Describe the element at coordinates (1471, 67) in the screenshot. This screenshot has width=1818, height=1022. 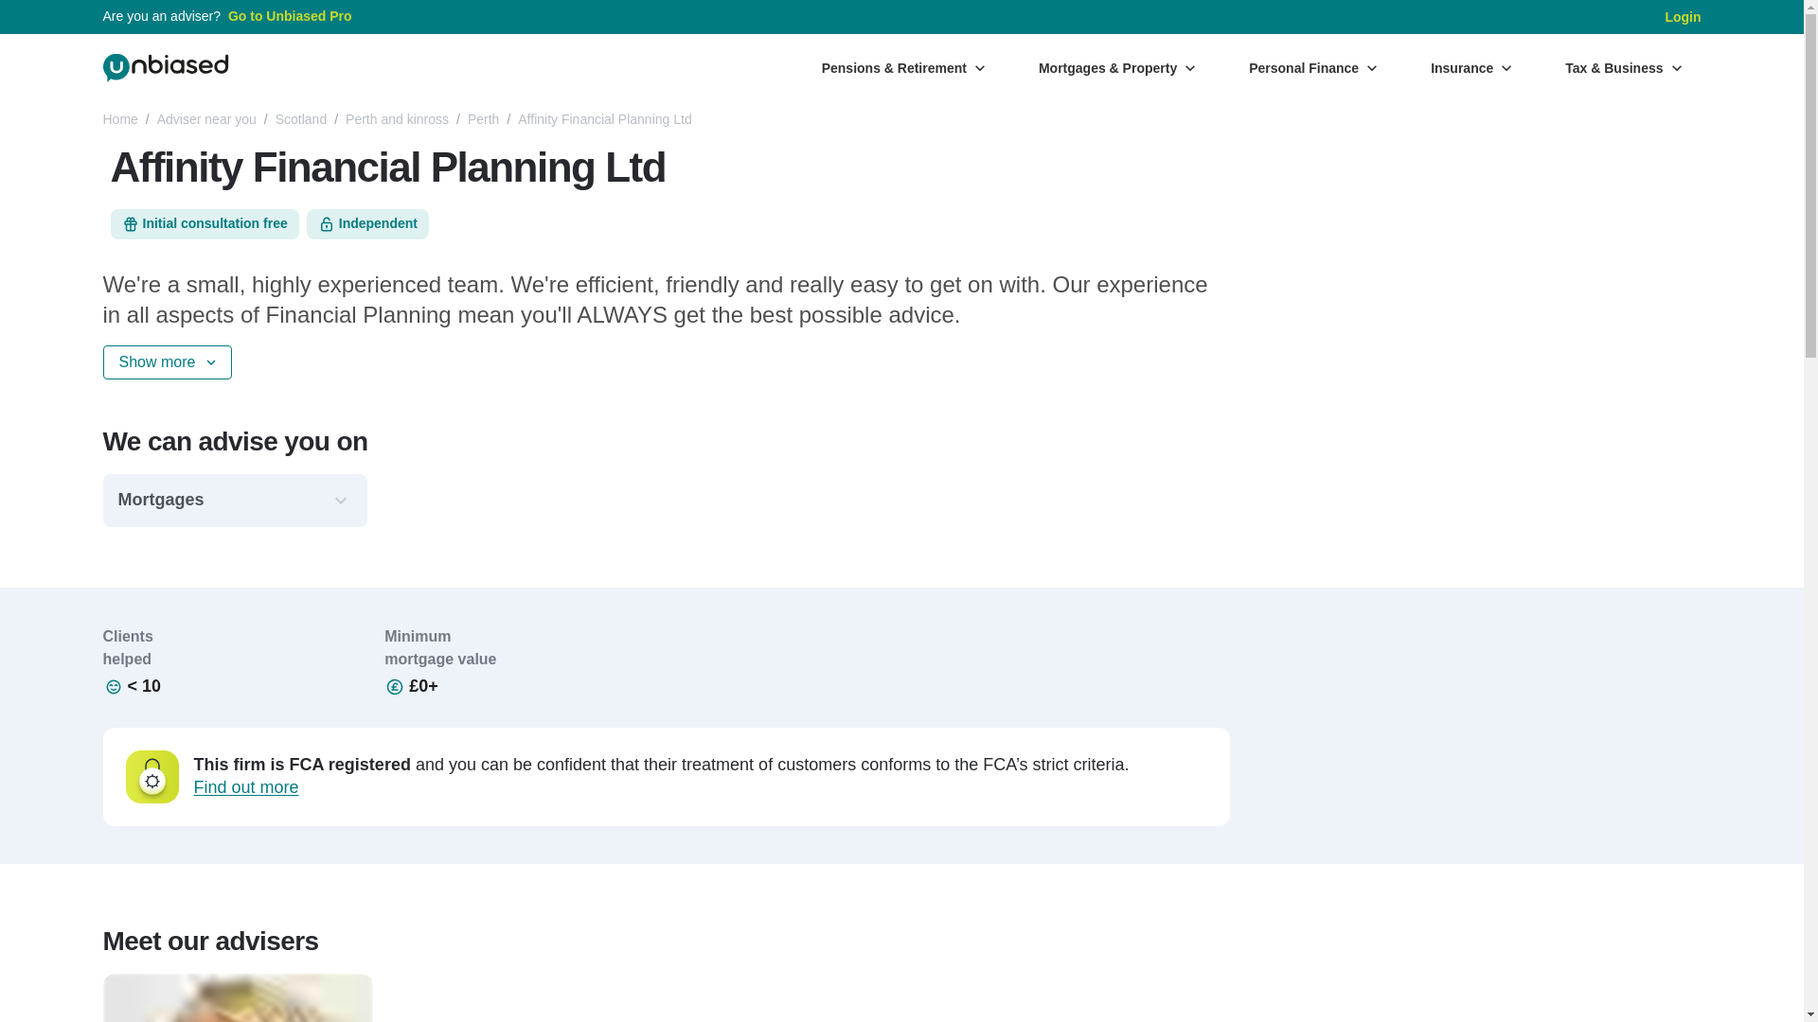
I see `Insurance` at that location.